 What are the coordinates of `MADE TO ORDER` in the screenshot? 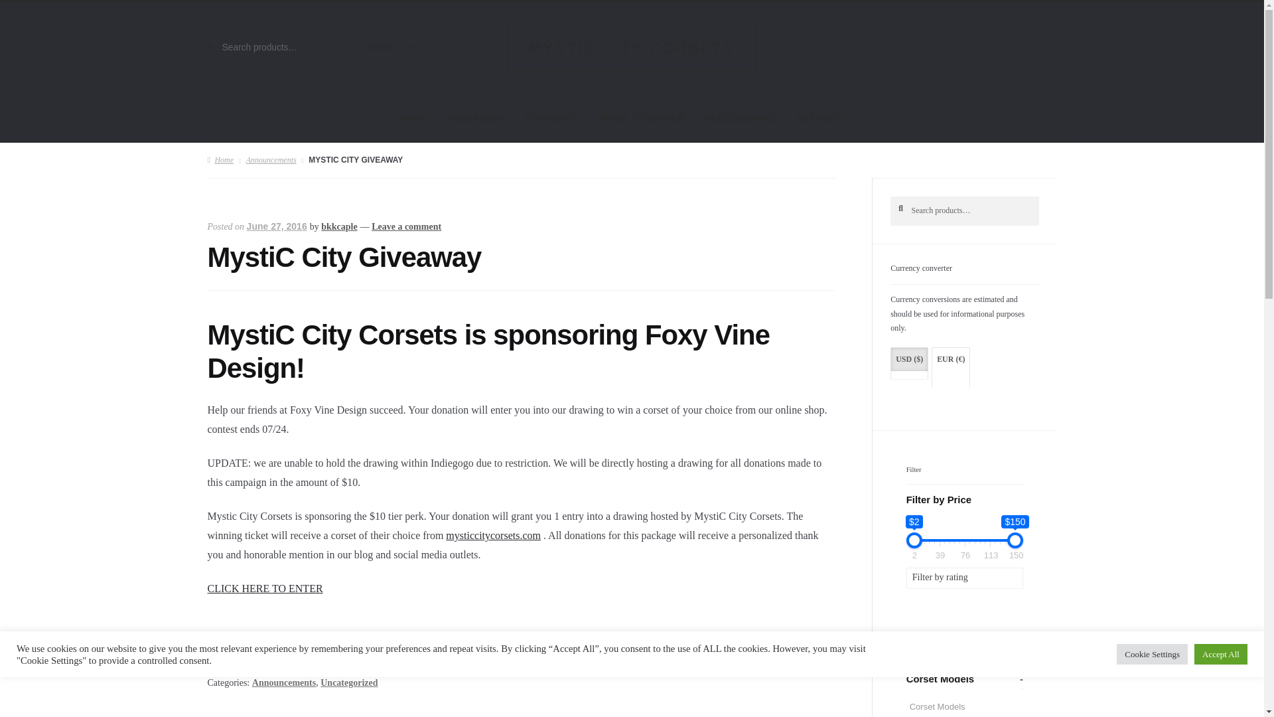 It's located at (642, 118).